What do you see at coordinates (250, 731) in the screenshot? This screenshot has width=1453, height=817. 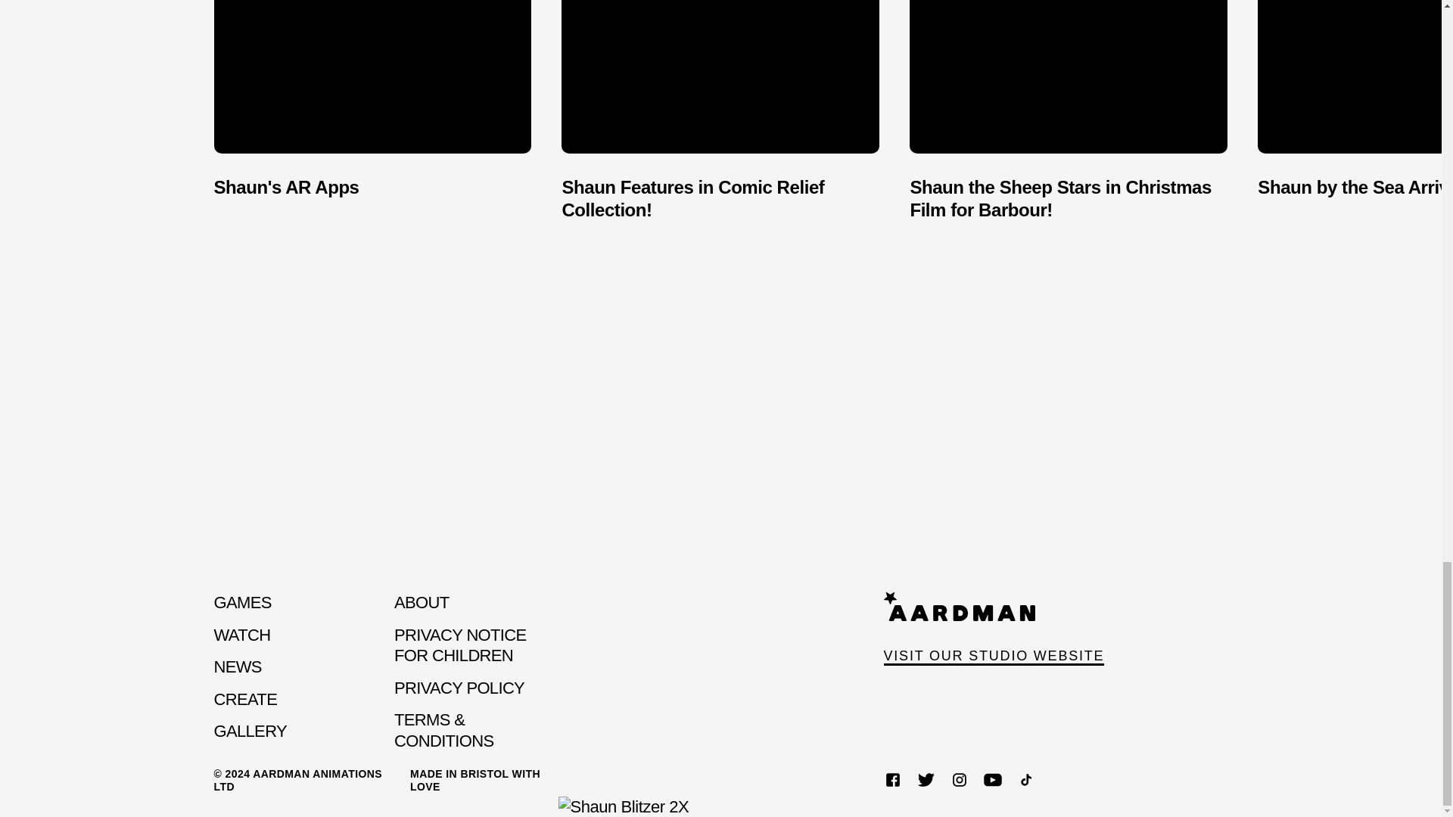 I see `GALLERY` at bounding box center [250, 731].